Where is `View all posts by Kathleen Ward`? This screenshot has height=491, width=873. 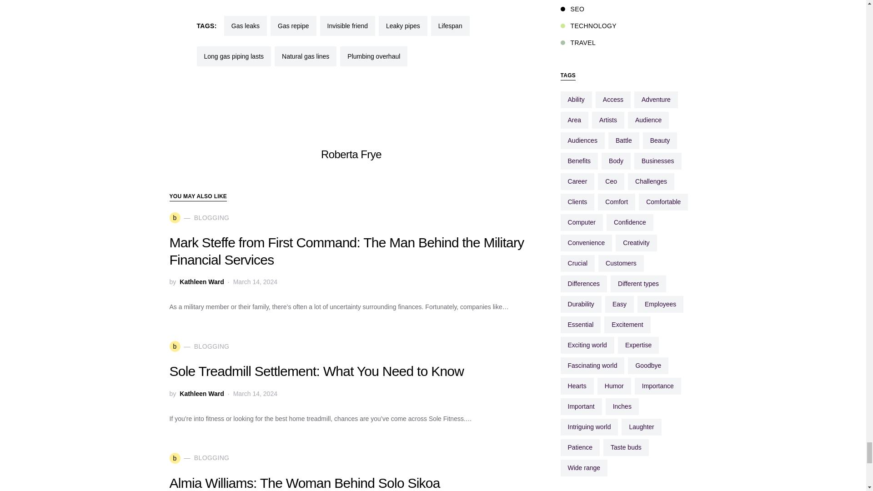
View all posts by Kathleen Ward is located at coordinates (202, 394).